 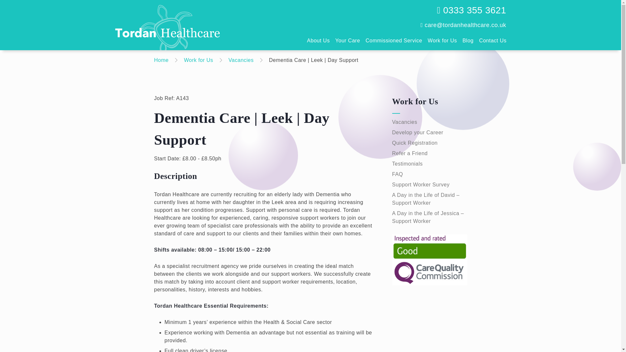 What do you see at coordinates (493, 40) in the screenshot?
I see `Contact Us` at bounding box center [493, 40].